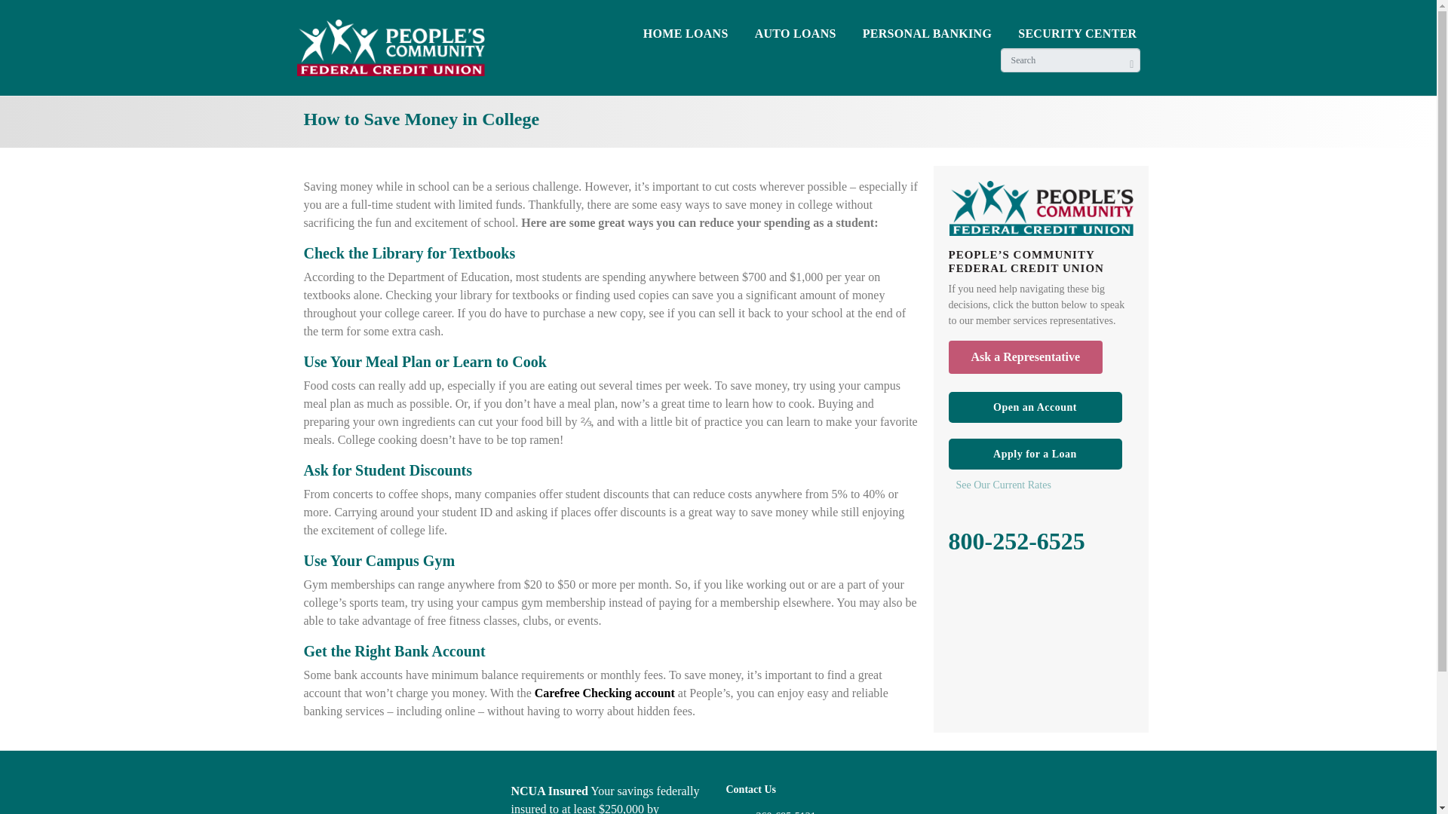 The width and height of the screenshot is (1448, 814). Describe the element at coordinates (795, 35) in the screenshot. I see `AUTO LOANS` at that location.